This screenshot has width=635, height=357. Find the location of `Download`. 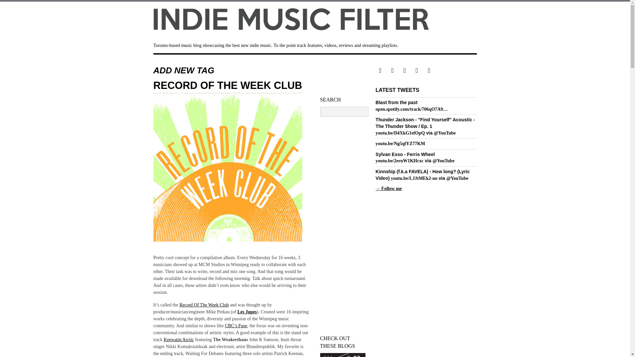

Download is located at coordinates (179, 339).